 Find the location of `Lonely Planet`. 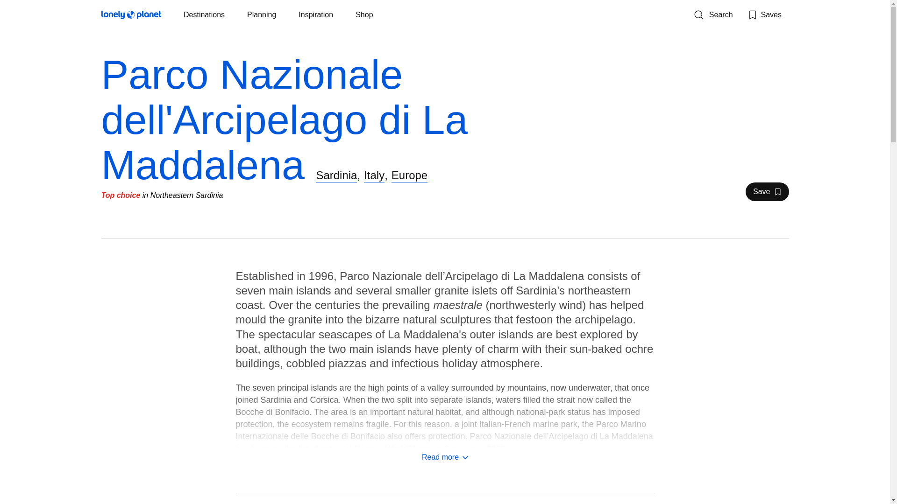

Lonely Planet is located at coordinates (713, 15).